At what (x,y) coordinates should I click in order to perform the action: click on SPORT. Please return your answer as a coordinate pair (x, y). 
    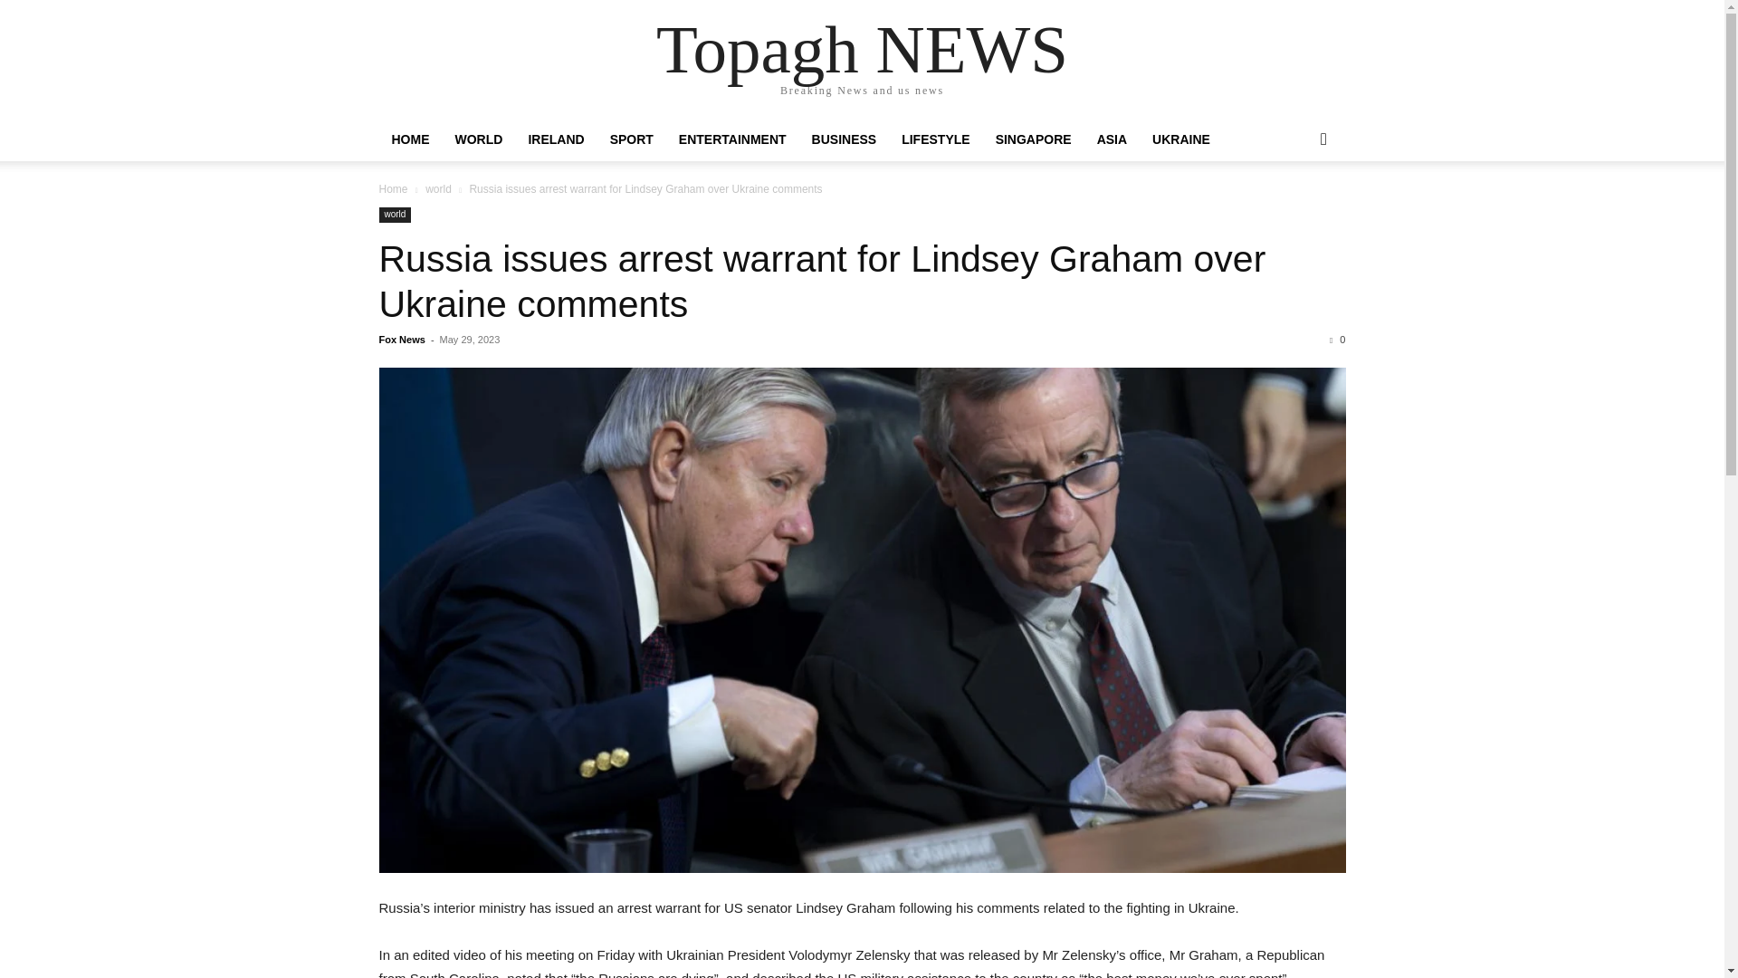
    Looking at the image, I should click on (632, 139).